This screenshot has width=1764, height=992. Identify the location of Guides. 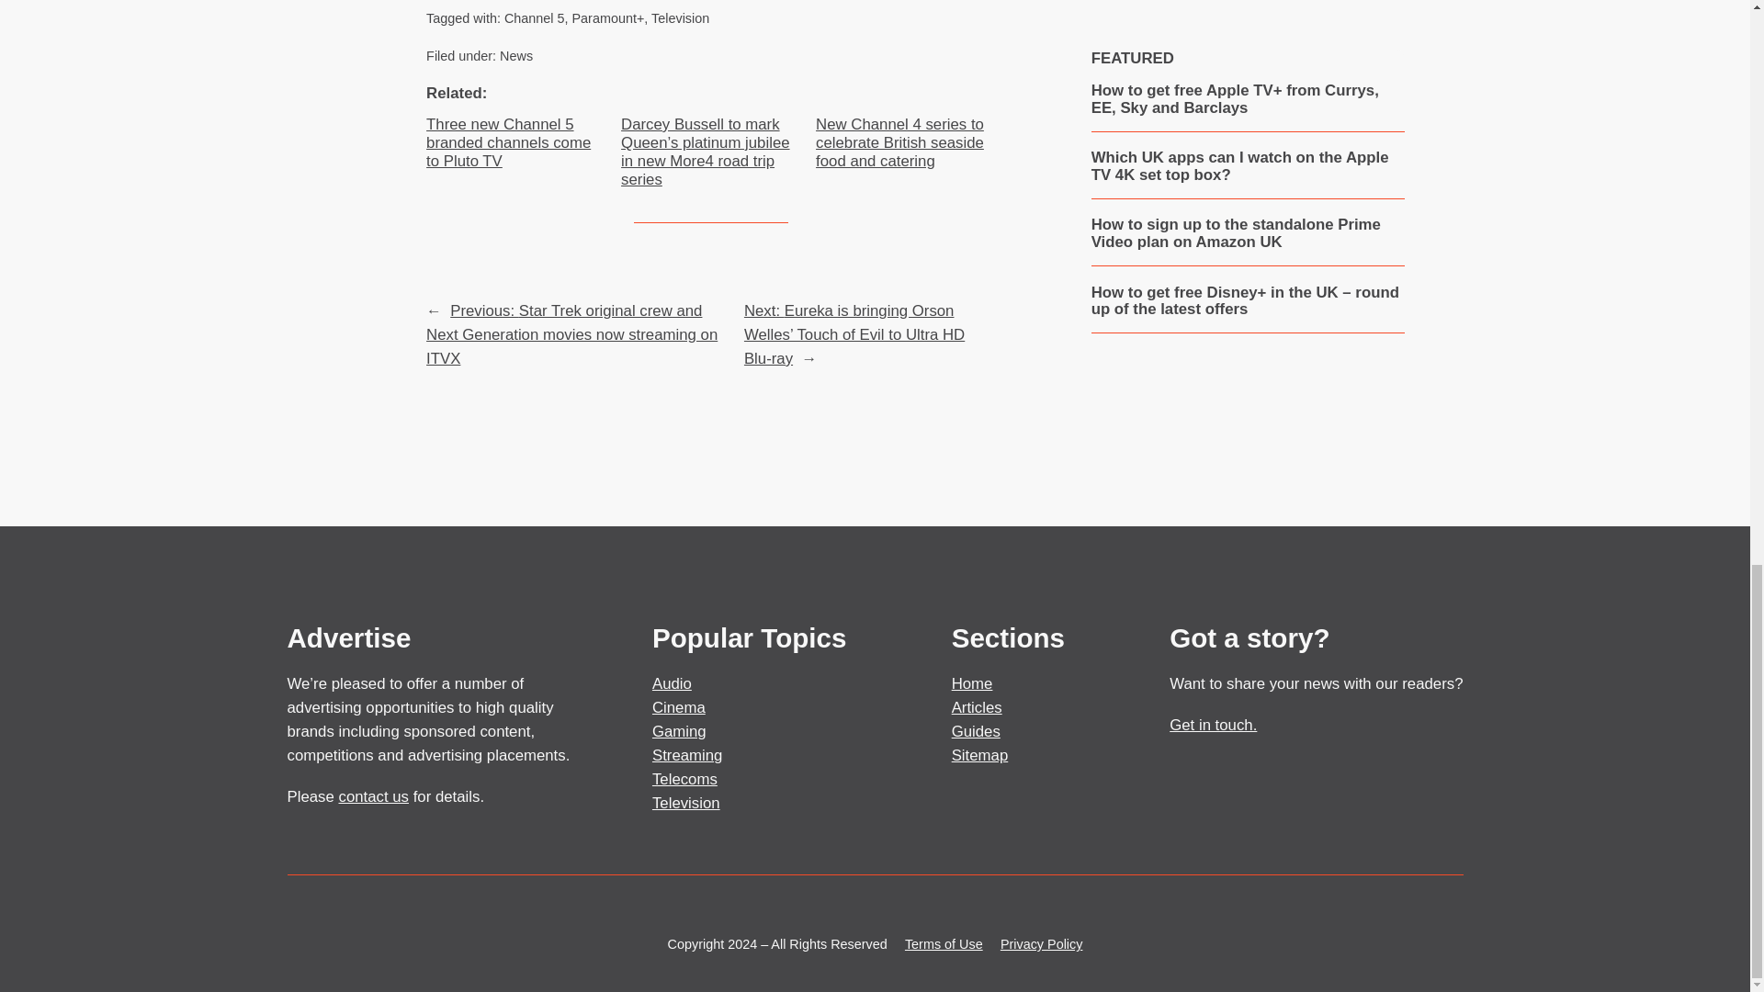
(976, 731).